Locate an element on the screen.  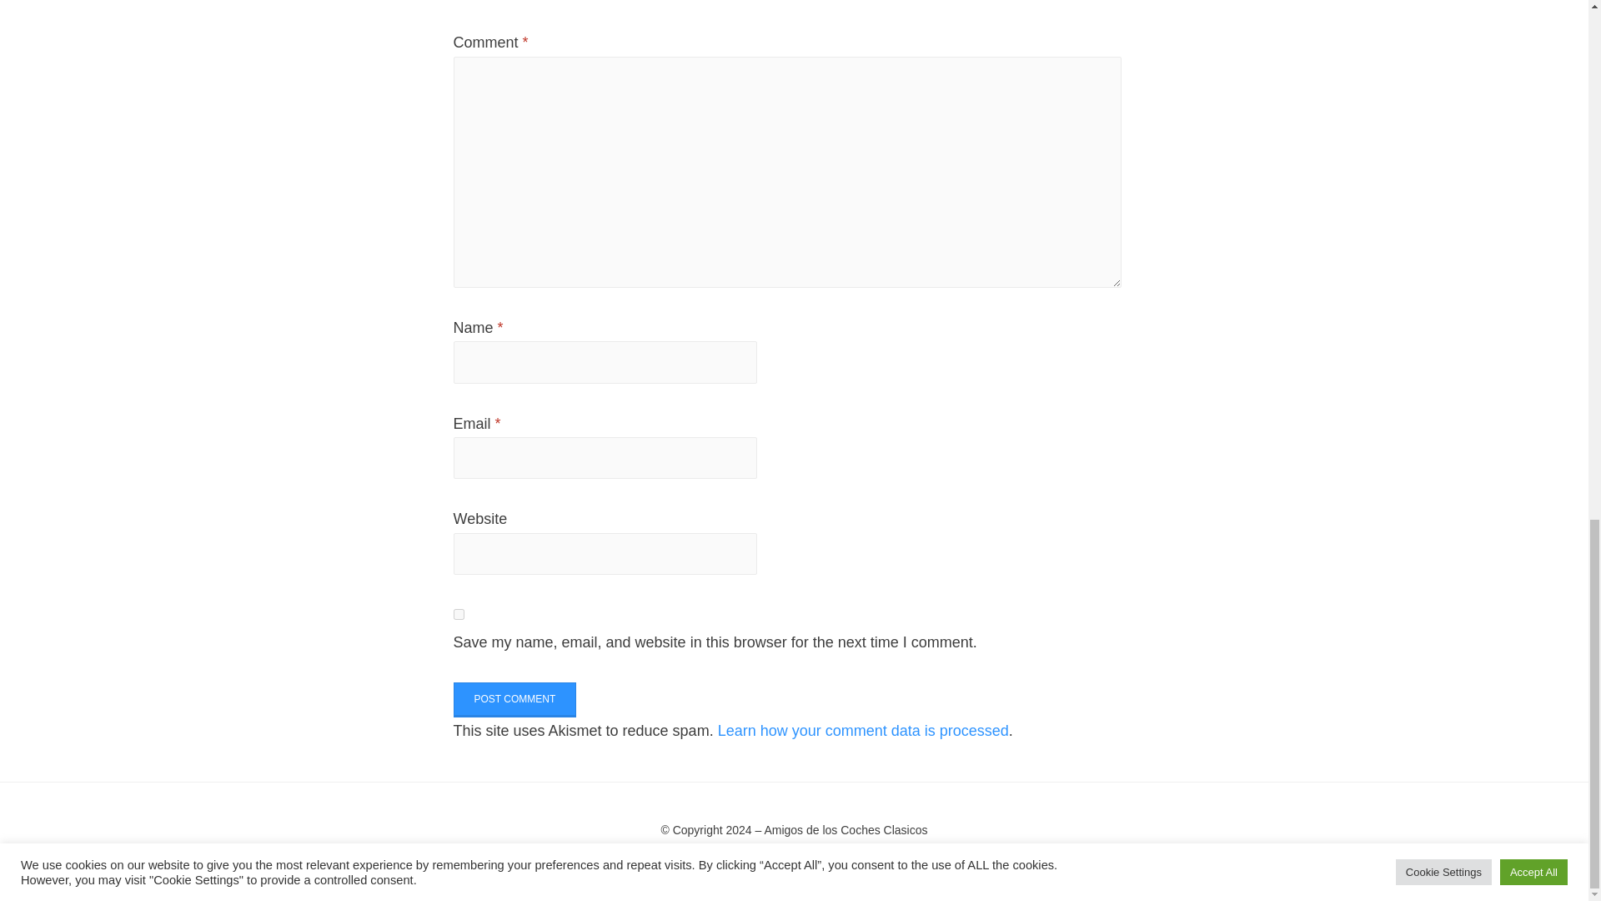
Post Comment is located at coordinates (514, 699).